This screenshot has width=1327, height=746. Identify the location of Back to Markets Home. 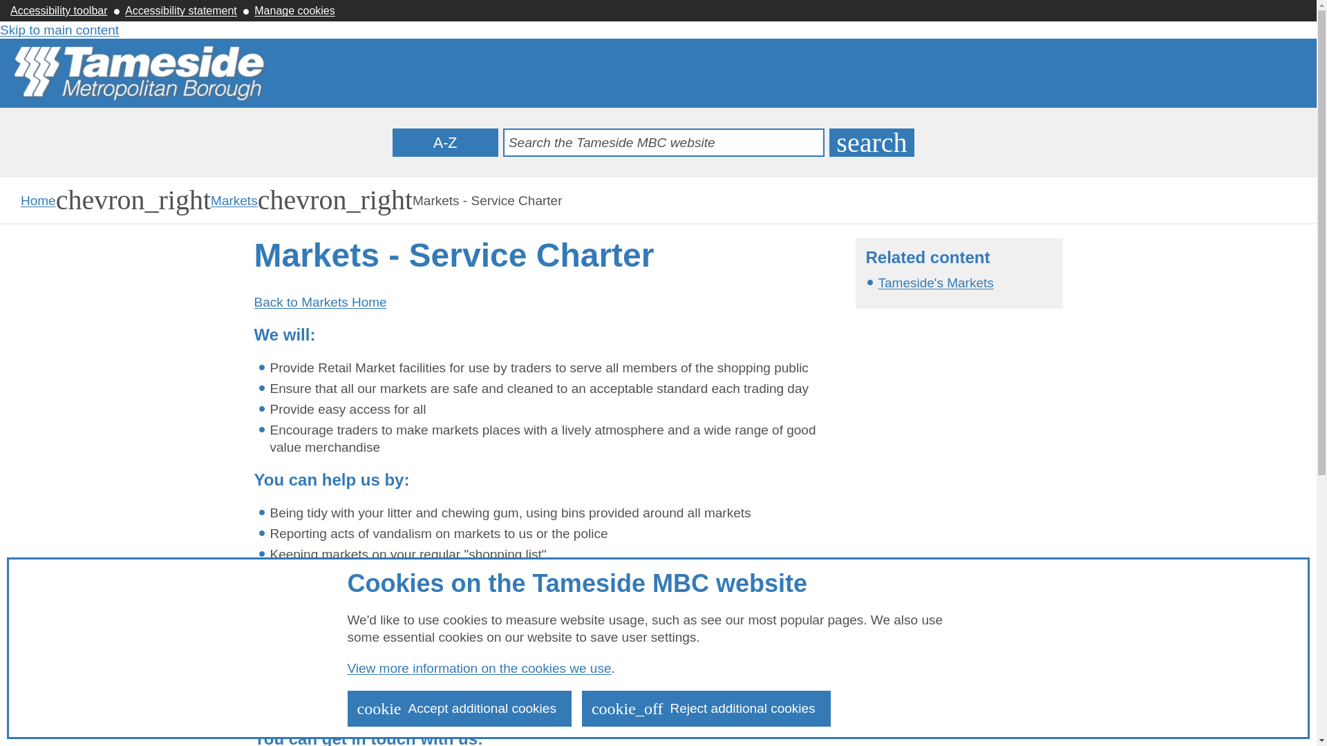
(321, 302).